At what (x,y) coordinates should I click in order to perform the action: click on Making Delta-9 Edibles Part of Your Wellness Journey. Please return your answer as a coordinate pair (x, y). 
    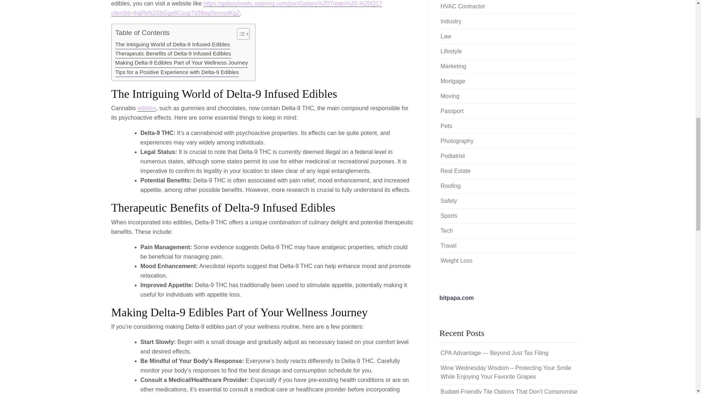
    Looking at the image, I should click on (182, 63).